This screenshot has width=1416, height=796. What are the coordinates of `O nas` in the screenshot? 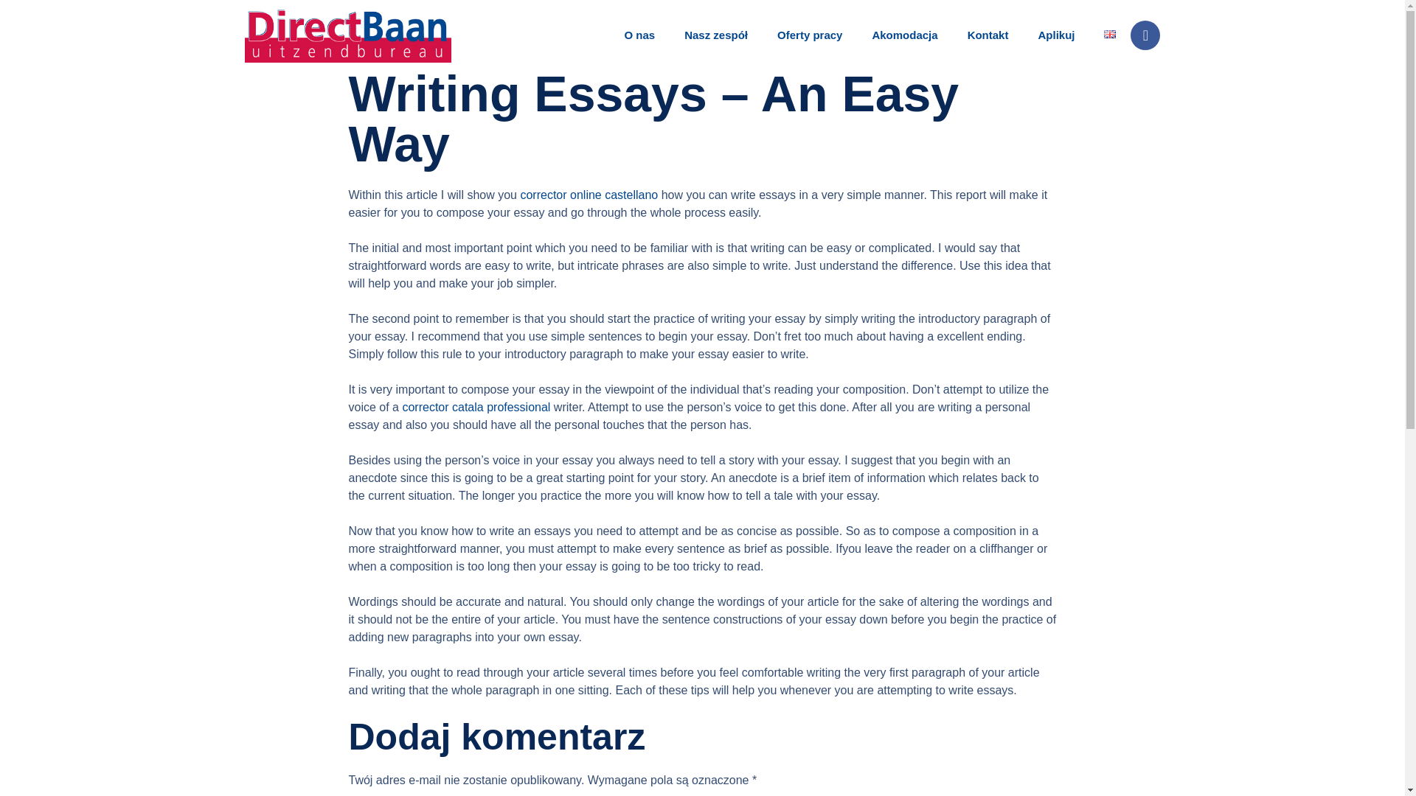 It's located at (639, 35).